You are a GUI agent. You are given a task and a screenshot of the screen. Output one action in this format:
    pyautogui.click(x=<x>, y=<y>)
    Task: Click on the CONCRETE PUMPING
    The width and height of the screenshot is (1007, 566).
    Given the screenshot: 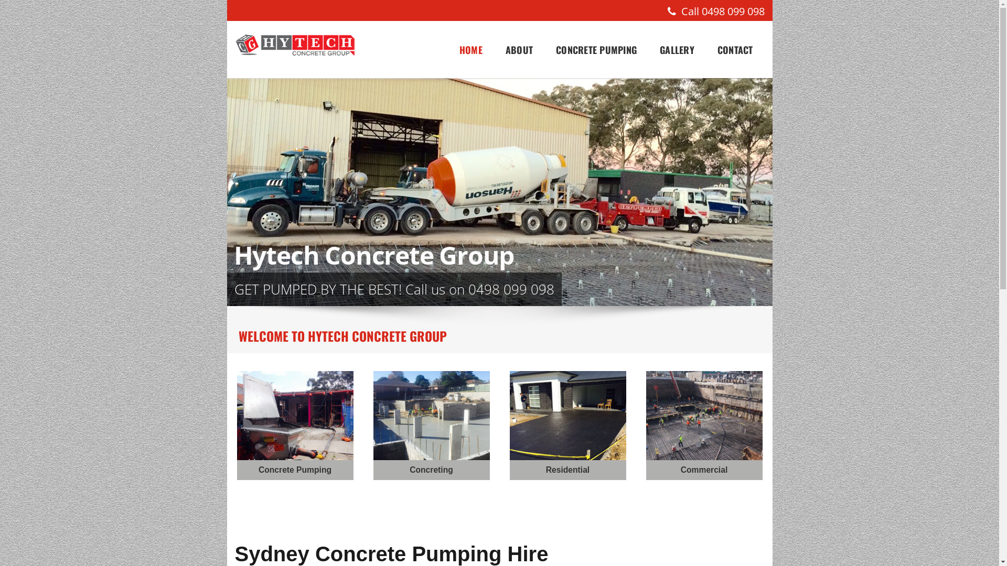 What is the action you would take?
    pyautogui.click(x=596, y=49)
    